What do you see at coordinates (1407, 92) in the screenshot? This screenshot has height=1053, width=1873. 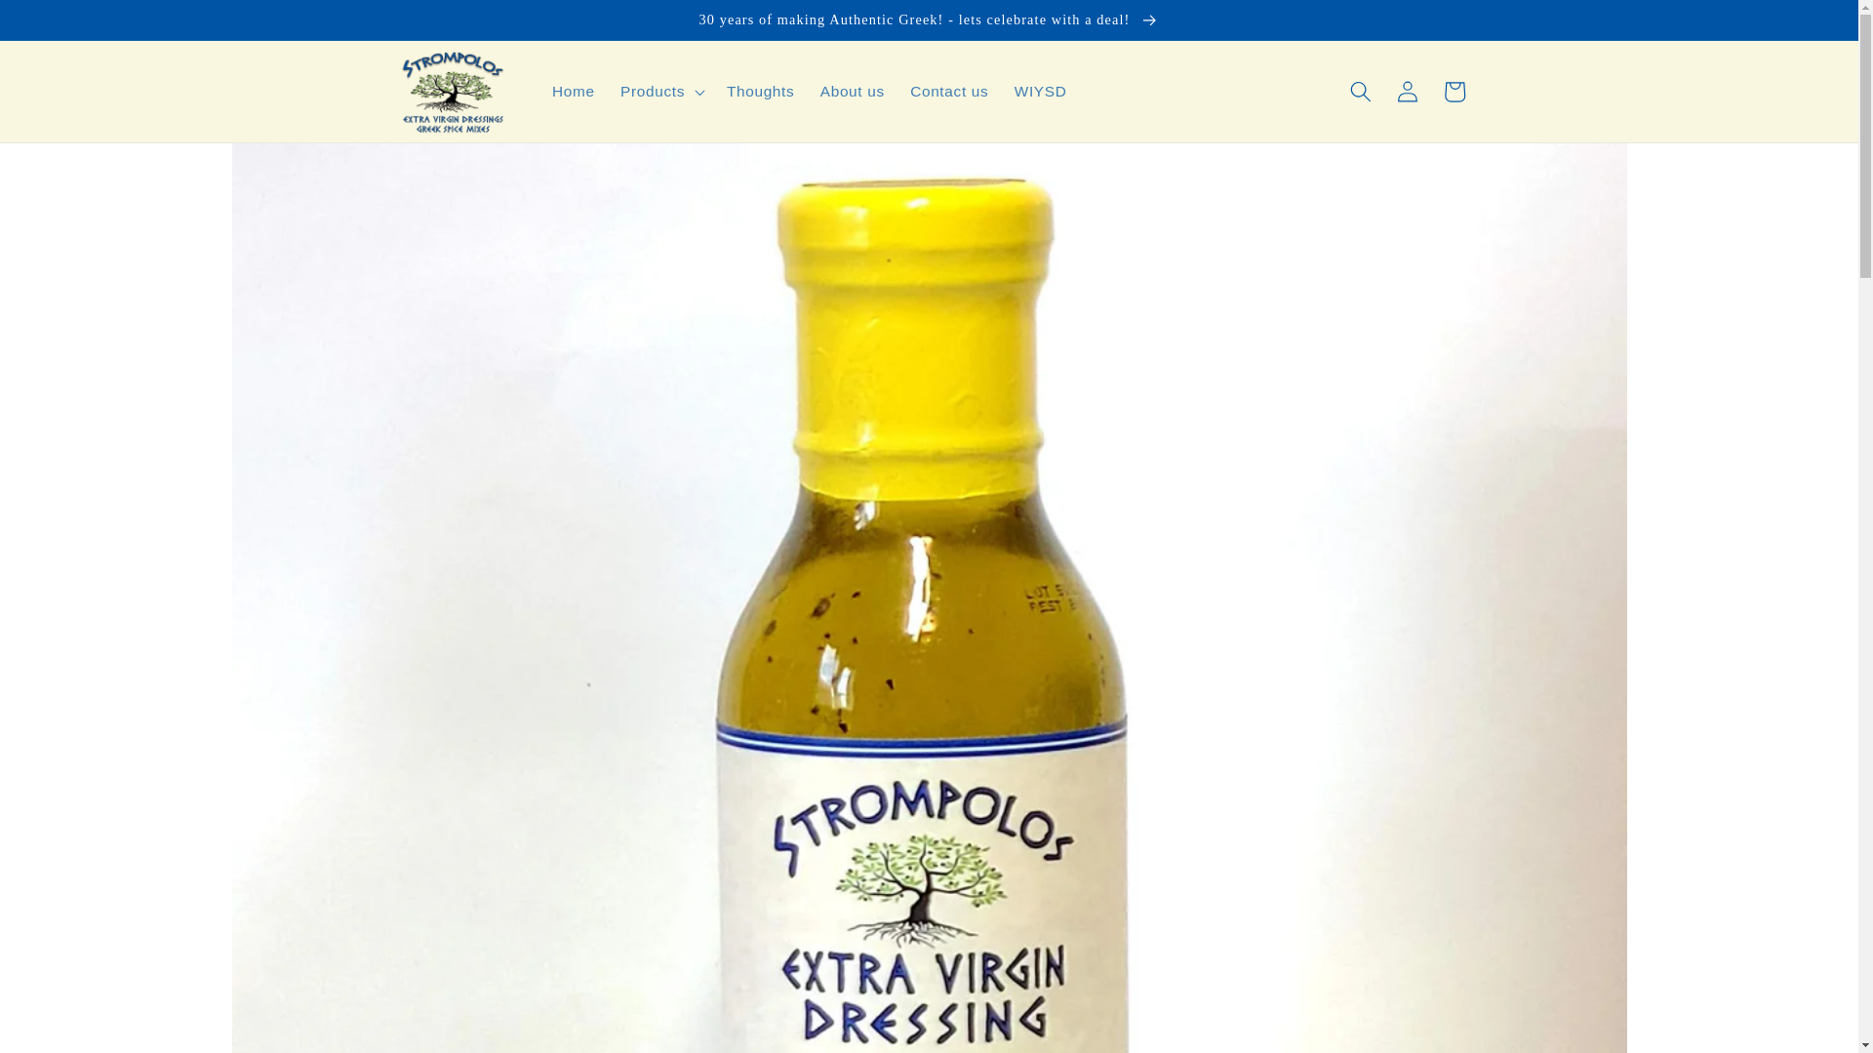 I see `Log in` at bounding box center [1407, 92].